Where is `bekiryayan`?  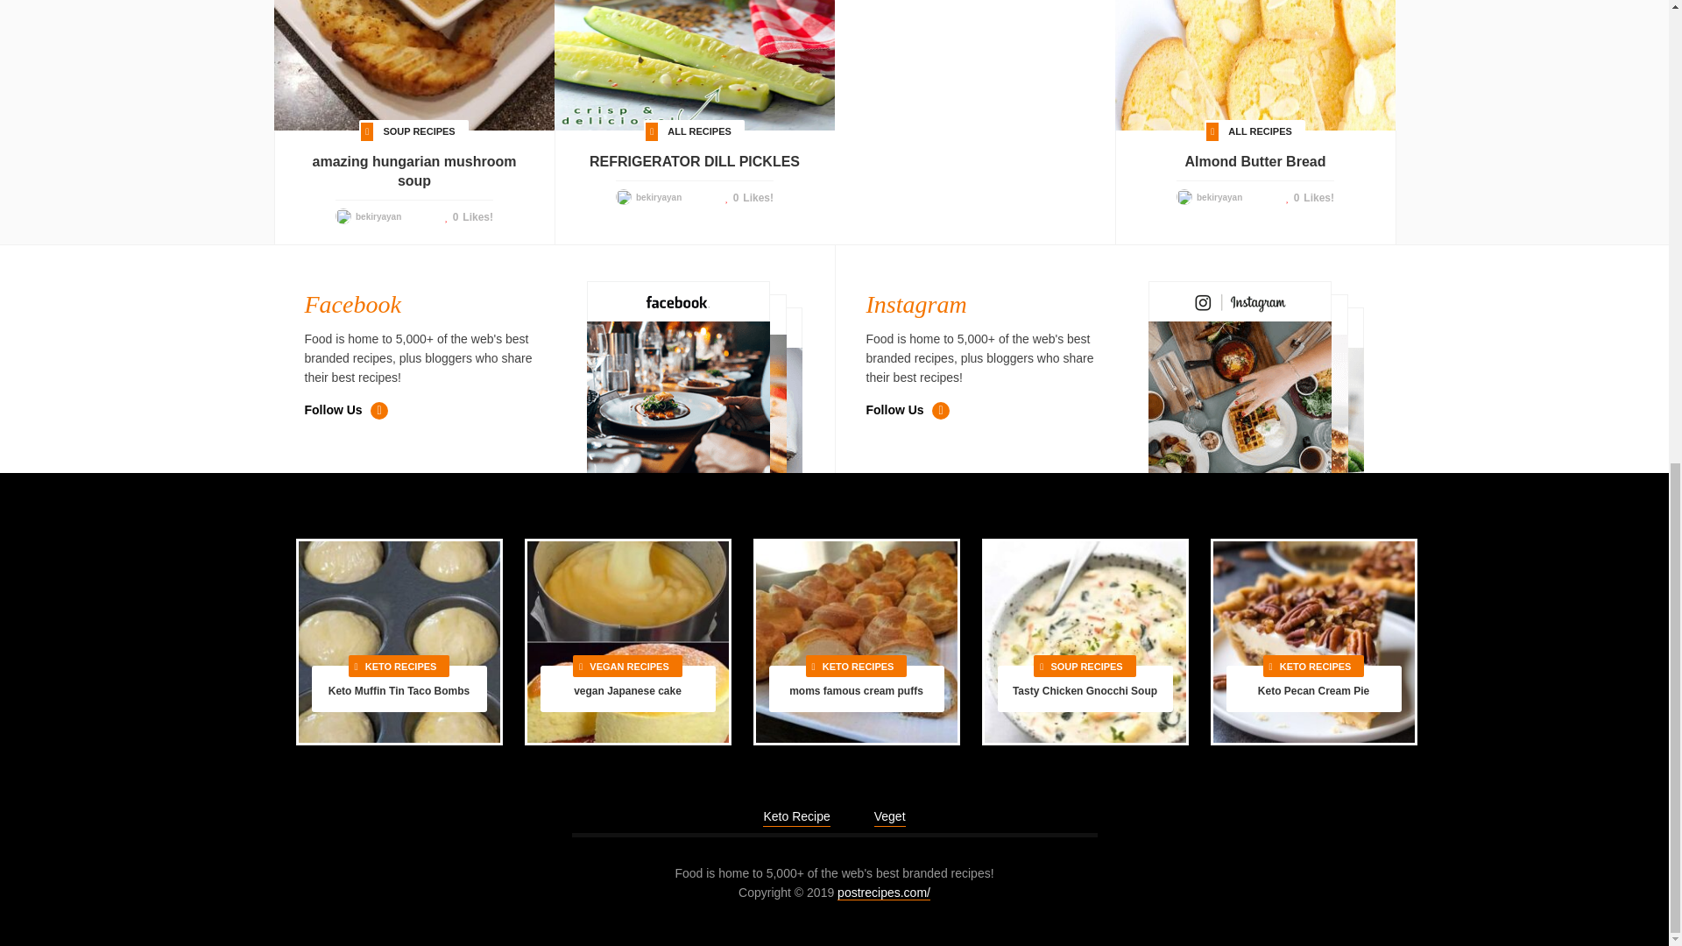
bekiryayan is located at coordinates (378, 215).